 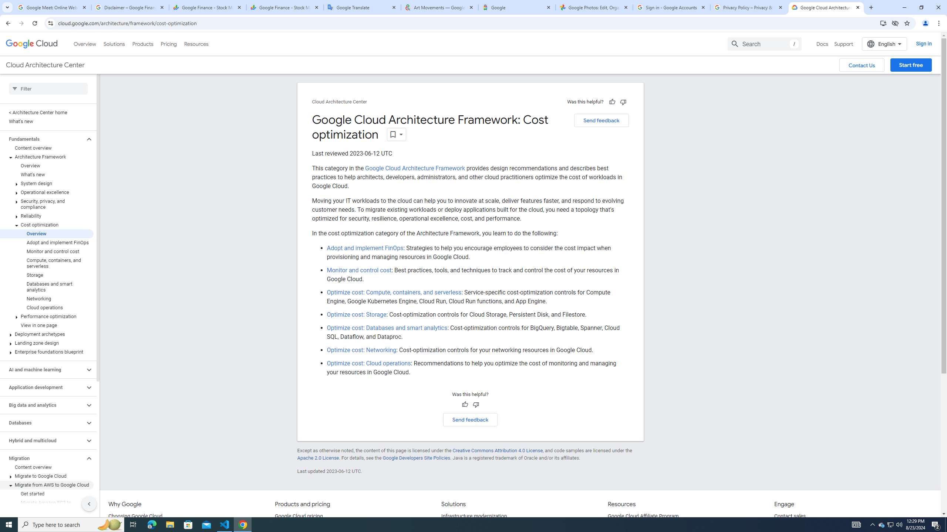 I want to click on Contact Us, so click(x=862, y=65).